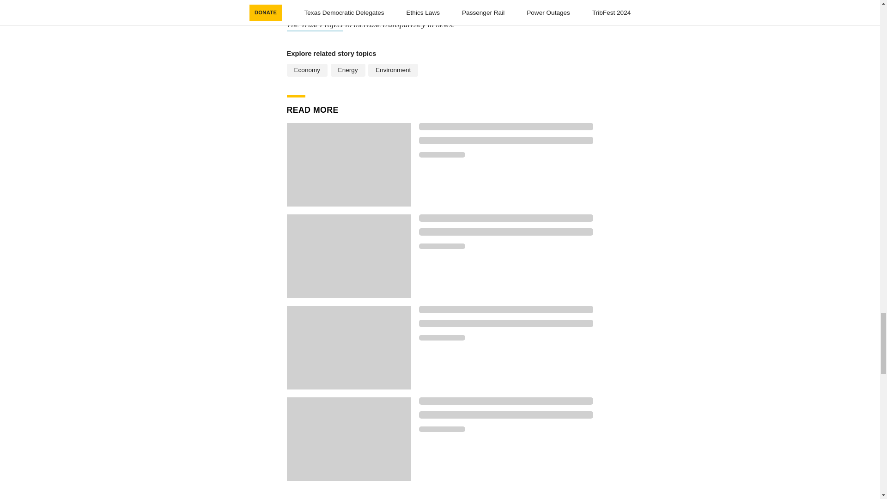 The image size is (887, 499). I want to click on Loading indicator, so click(506, 401).